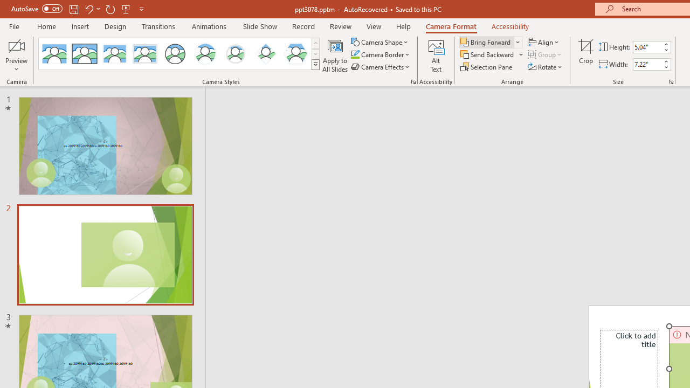 This screenshot has width=690, height=388. What do you see at coordinates (586, 55) in the screenshot?
I see `Crop` at bounding box center [586, 55].